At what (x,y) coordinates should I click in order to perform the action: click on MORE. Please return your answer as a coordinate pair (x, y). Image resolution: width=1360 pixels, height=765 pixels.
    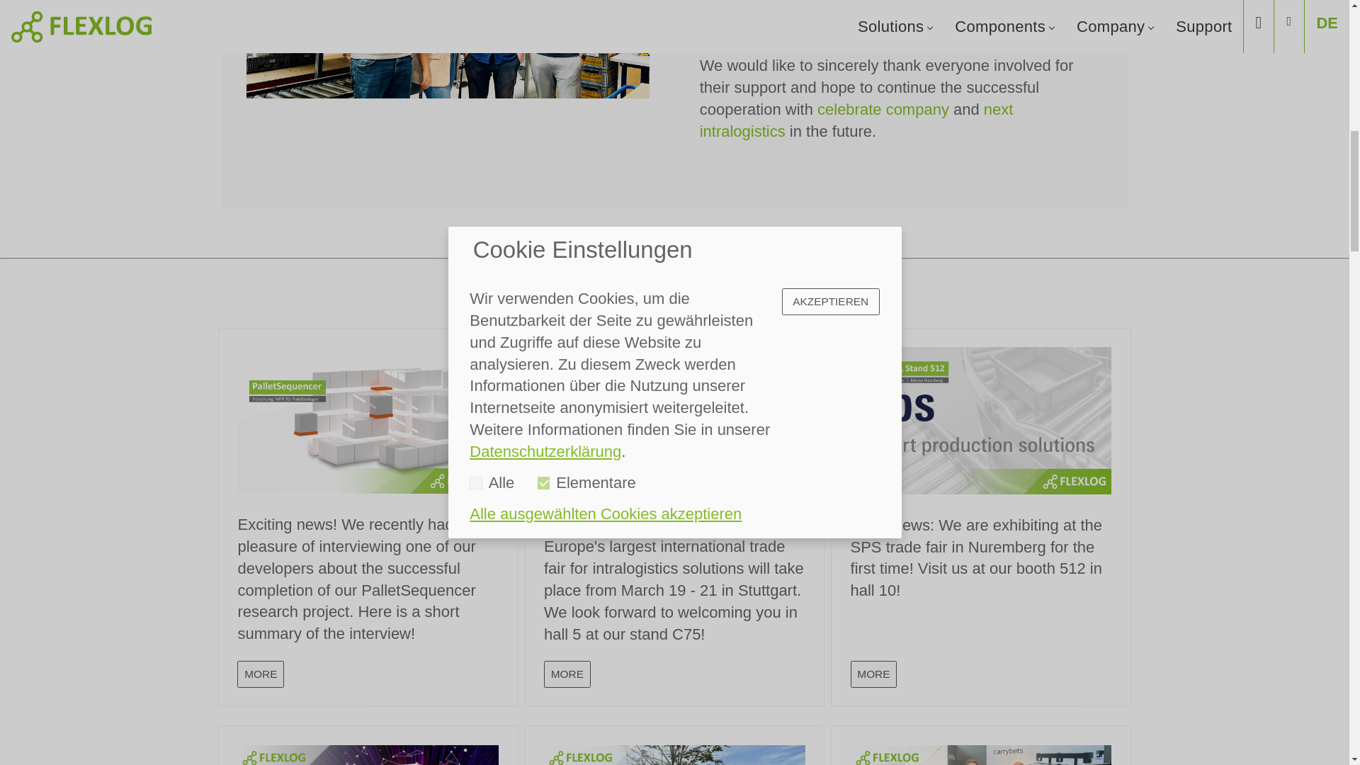
    Looking at the image, I should click on (567, 674).